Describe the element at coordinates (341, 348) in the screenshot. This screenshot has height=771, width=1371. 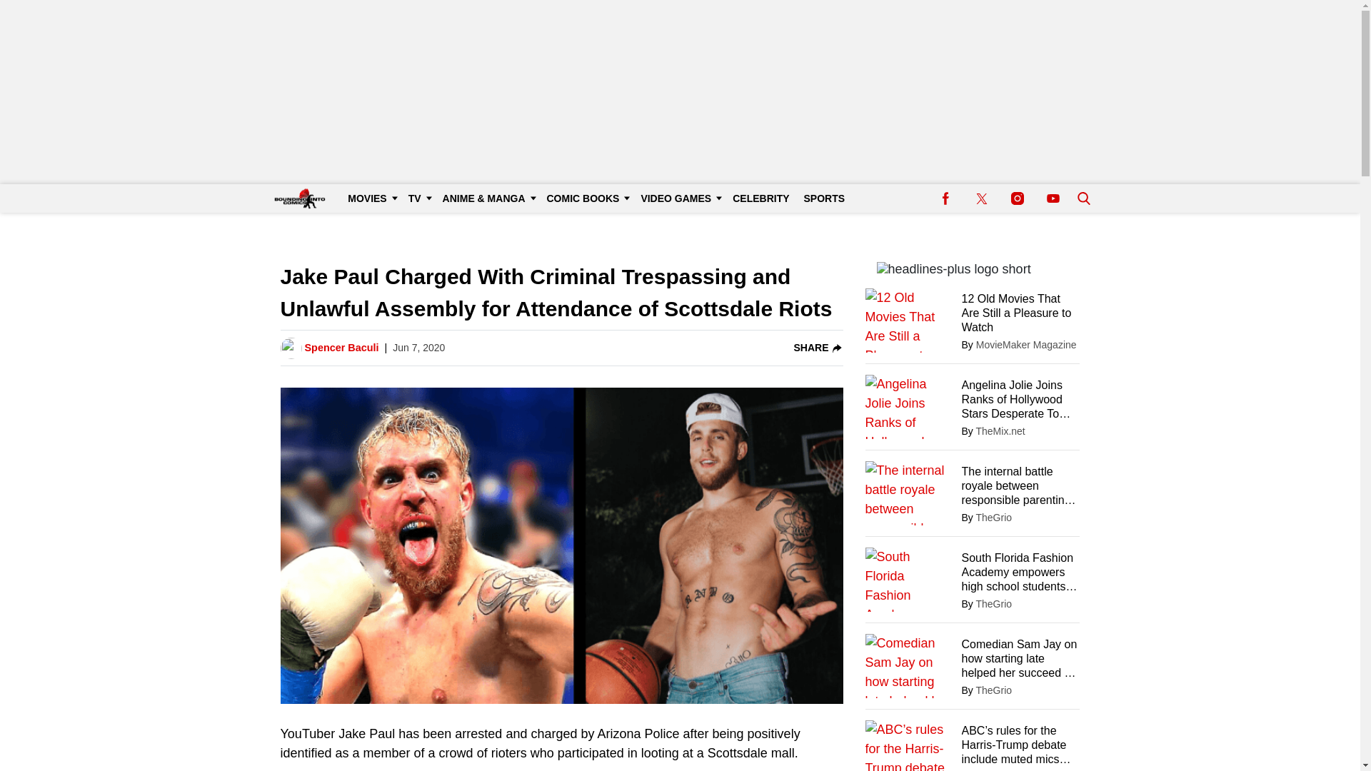
I see `Spencer Baculi` at that location.